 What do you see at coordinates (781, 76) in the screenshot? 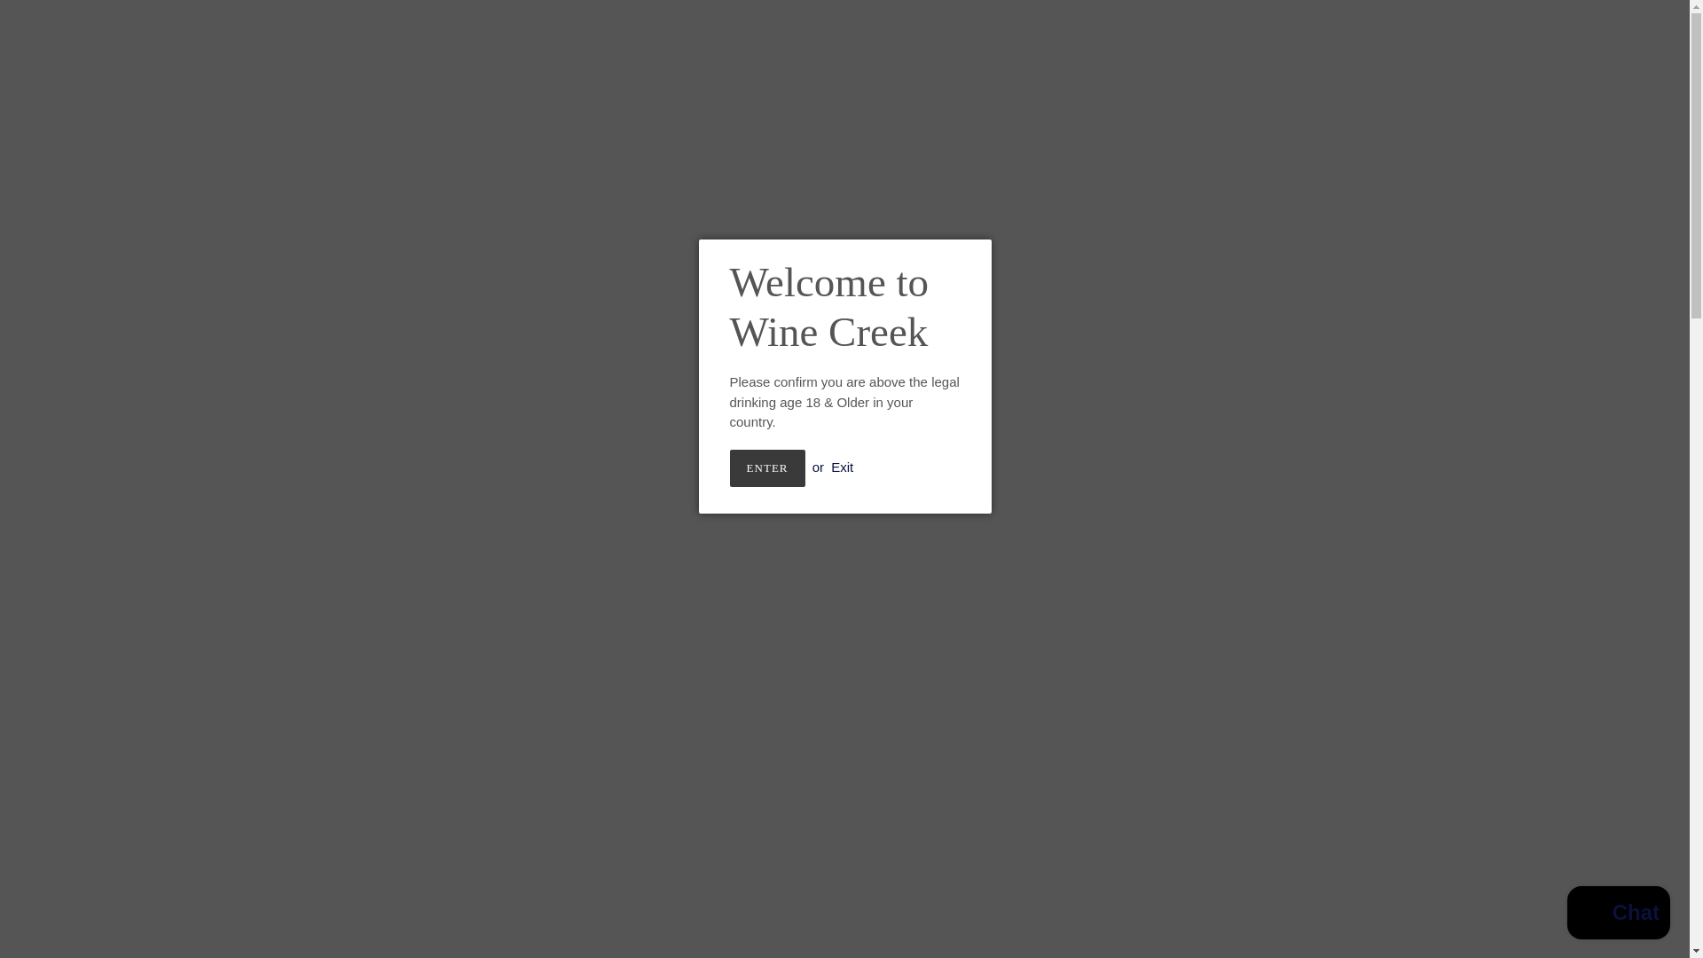
I see `SHOP` at bounding box center [781, 76].